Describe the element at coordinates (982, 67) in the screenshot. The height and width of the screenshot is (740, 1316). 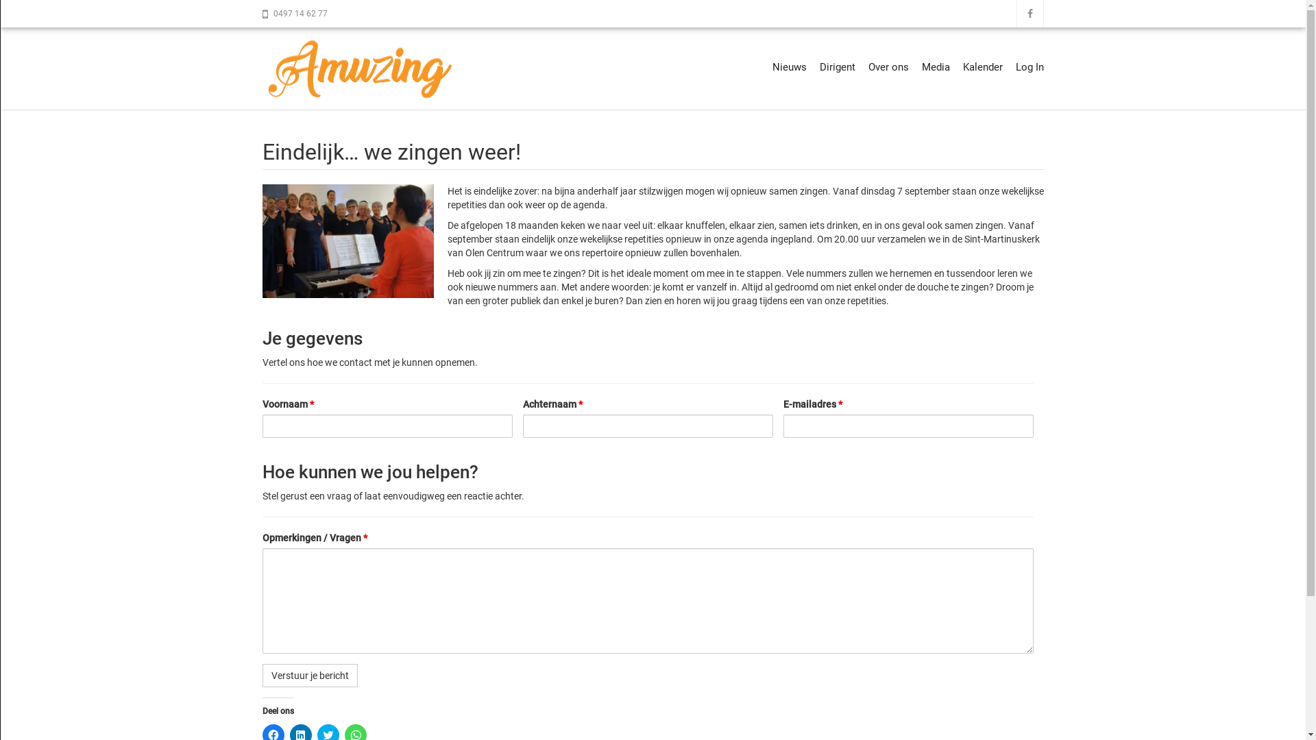
I see `Kalender` at that location.